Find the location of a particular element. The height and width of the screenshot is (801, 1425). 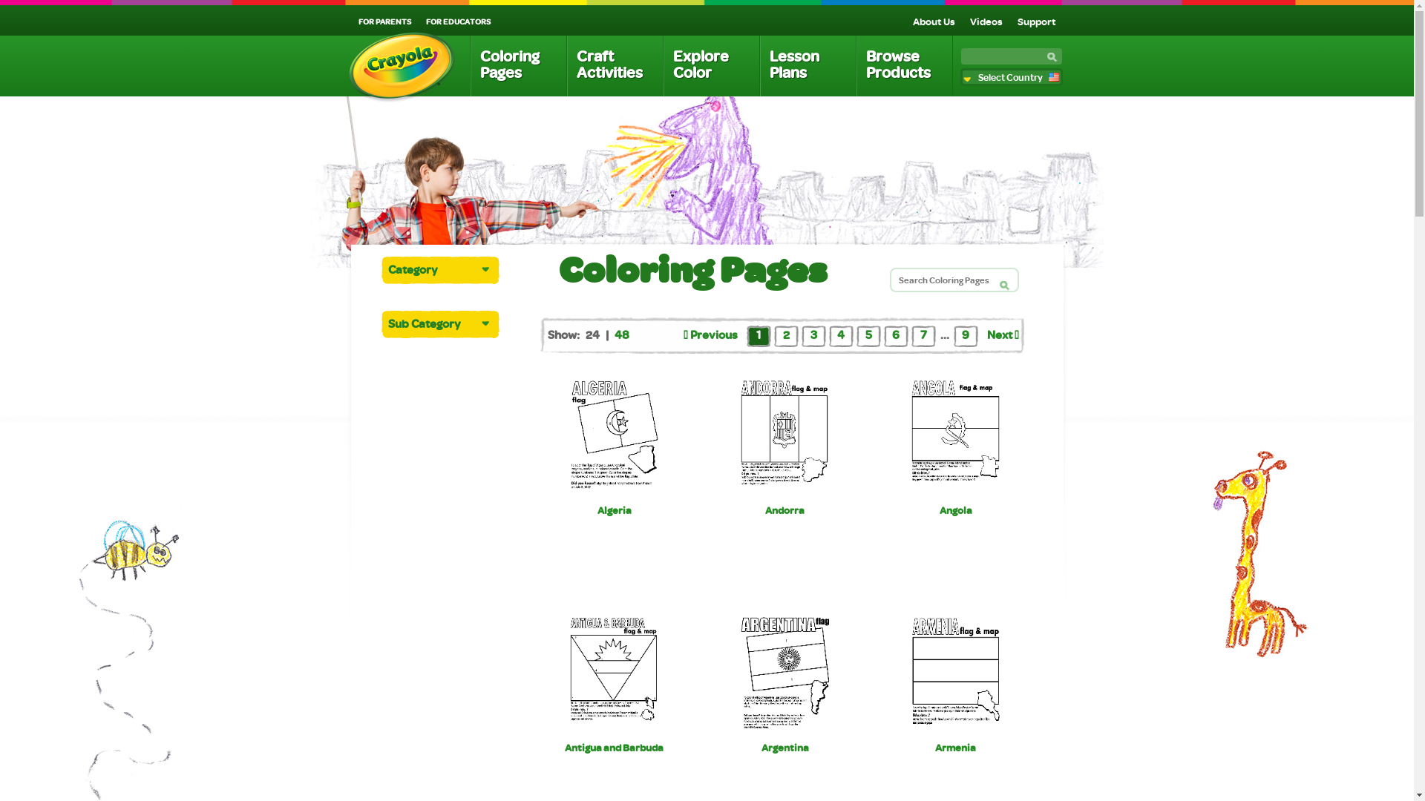

1 is located at coordinates (759, 334).